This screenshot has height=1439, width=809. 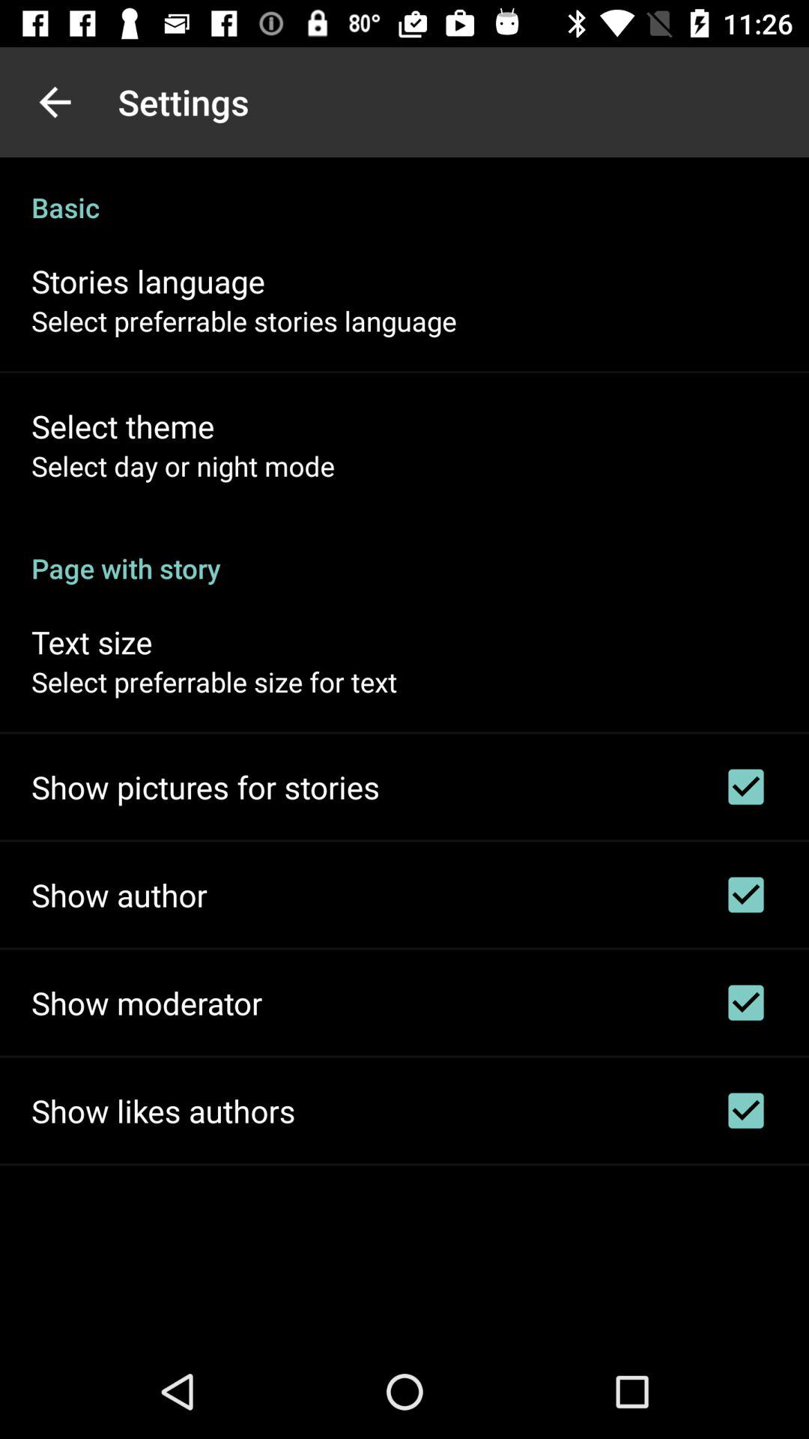 What do you see at coordinates (183, 465) in the screenshot?
I see `press the select day or icon` at bounding box center [183, 465].